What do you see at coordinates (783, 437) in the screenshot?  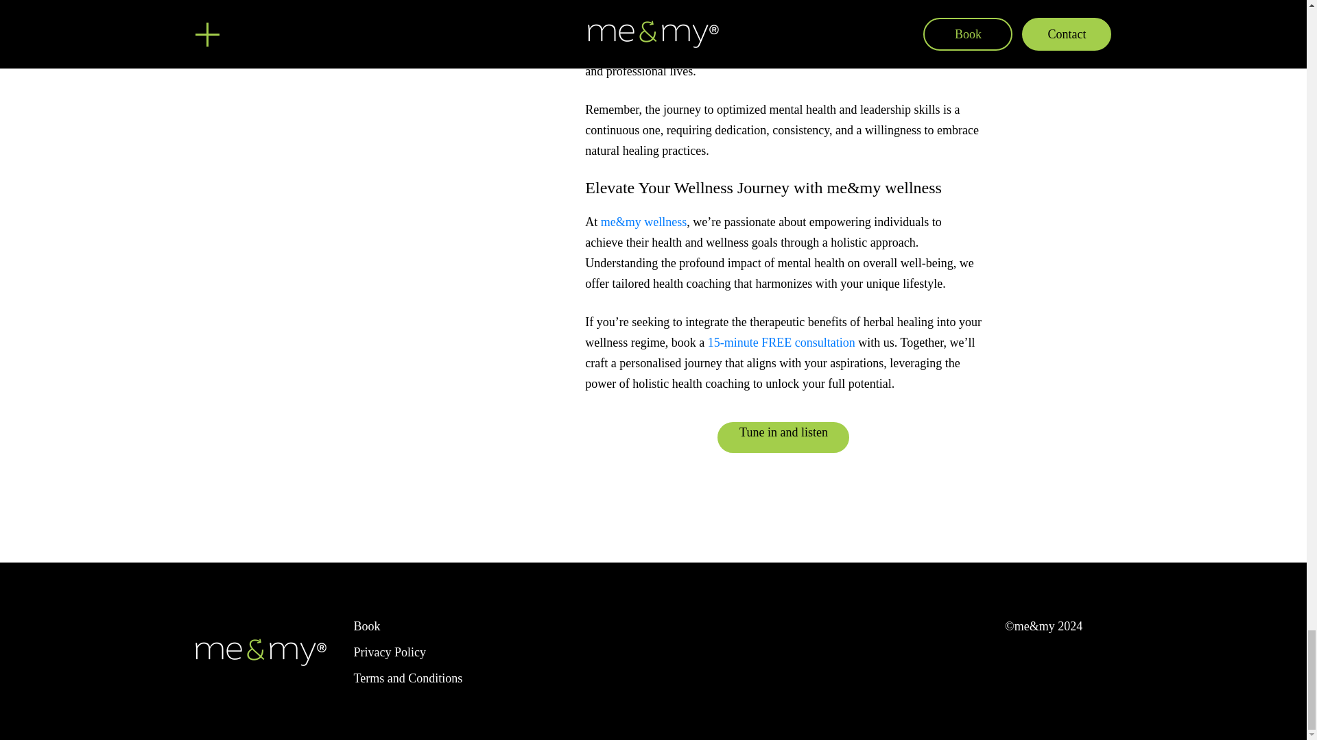 I see `Tune in and listen` at bounding box center [783, 437].